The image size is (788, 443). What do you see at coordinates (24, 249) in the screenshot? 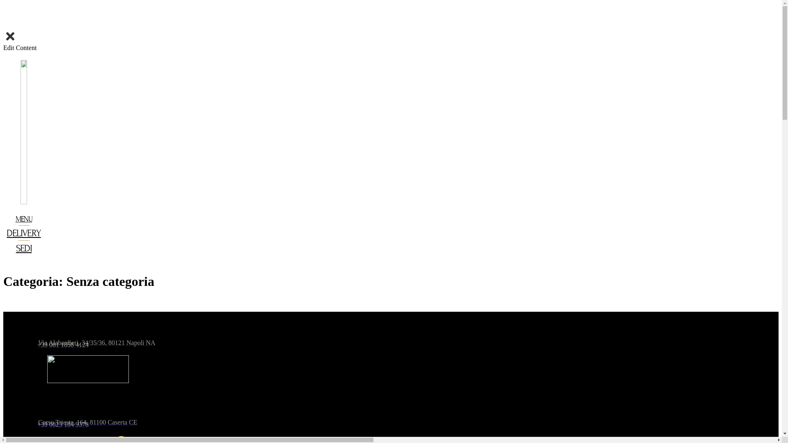
I see `SEDI` at bounding box center [24, 249].